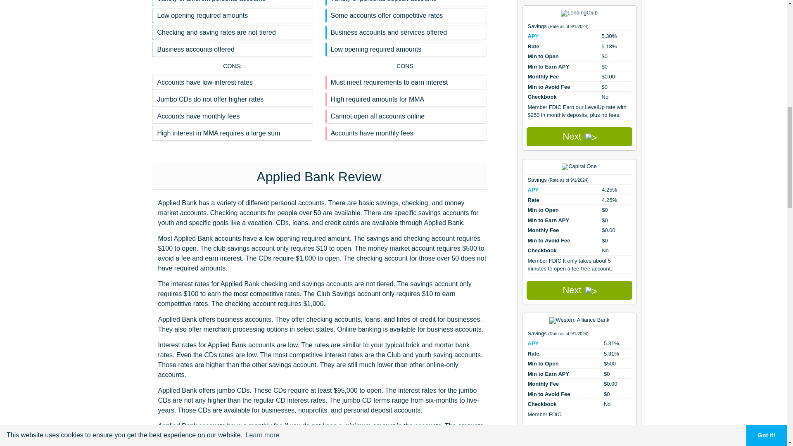 Image resolution: width=793 pixels, height=446 pixels. I want to click on Next, so click(579, 290).